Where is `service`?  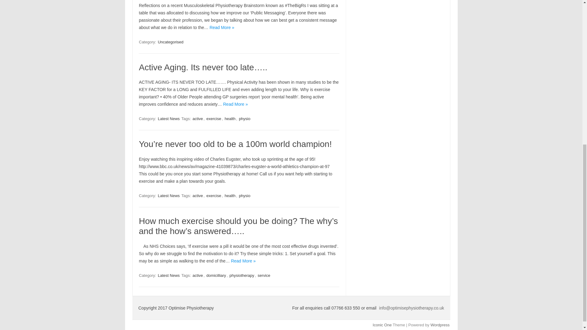 service is located at coordinates (264, 276).